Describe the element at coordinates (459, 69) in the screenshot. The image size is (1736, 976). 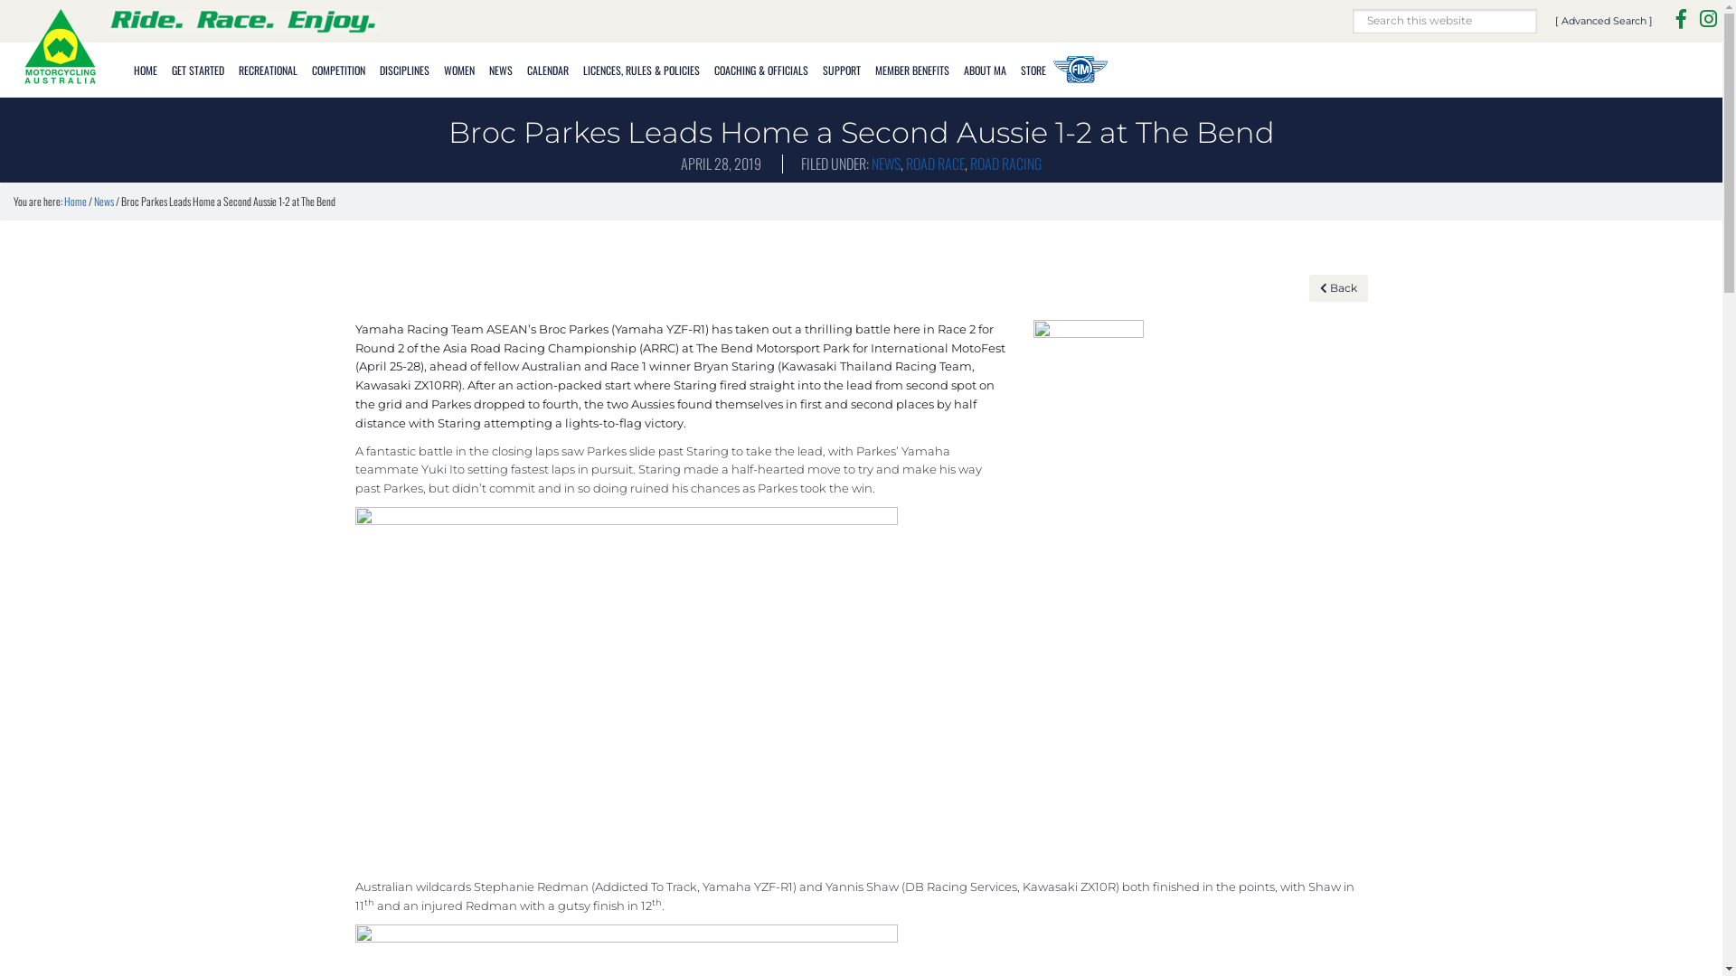
I see `WOMEN` at that location.